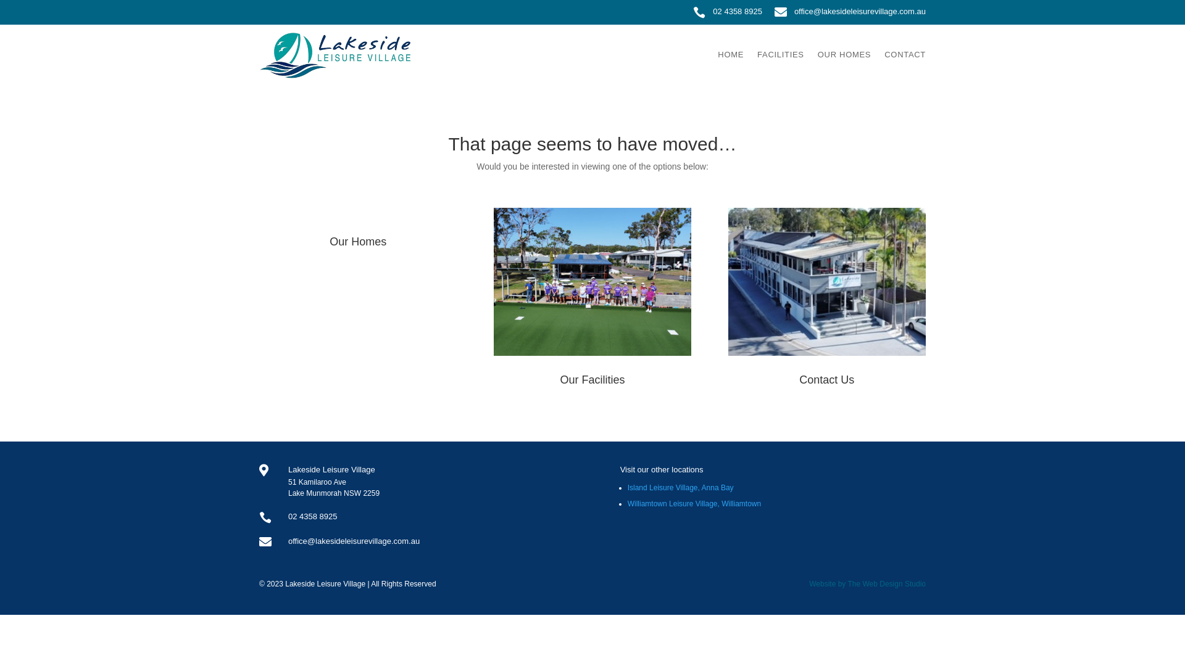 The width and height of the screenshot is (1185, 666). What do you see at coordinates (860, 11) in the screenshot?
I see `office@lakesideleisurevillage.com.au` at bounding box center [860, 11].